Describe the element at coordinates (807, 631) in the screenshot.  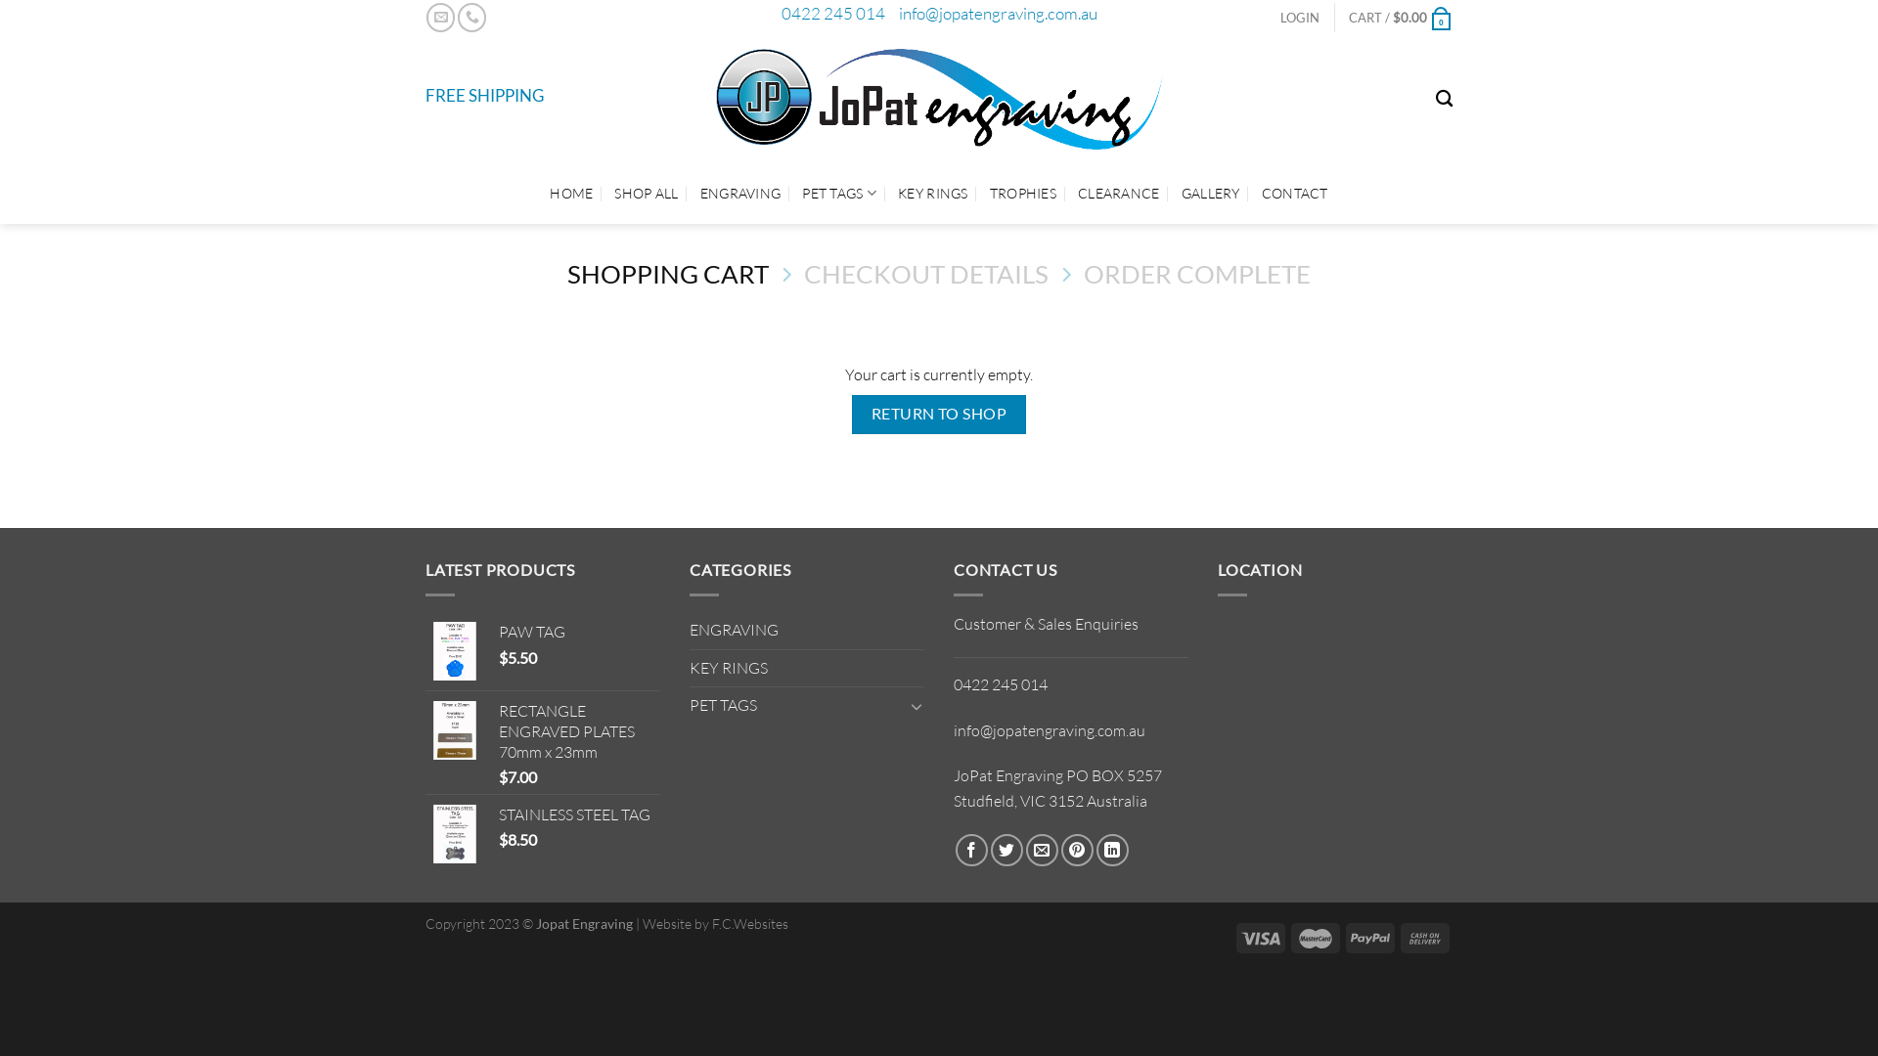
I see `ENGRAVING` at that location.